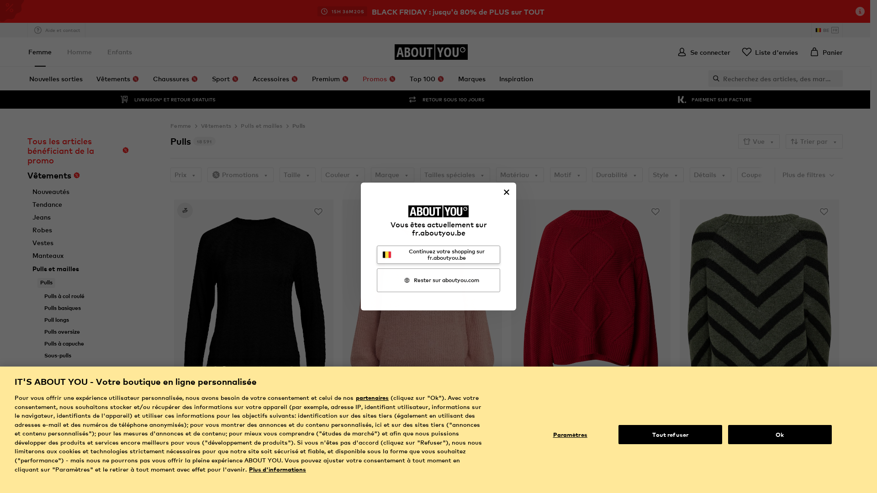 This screenshot has width=877, height=493. I want to click on Promotions, so click(240, 175).